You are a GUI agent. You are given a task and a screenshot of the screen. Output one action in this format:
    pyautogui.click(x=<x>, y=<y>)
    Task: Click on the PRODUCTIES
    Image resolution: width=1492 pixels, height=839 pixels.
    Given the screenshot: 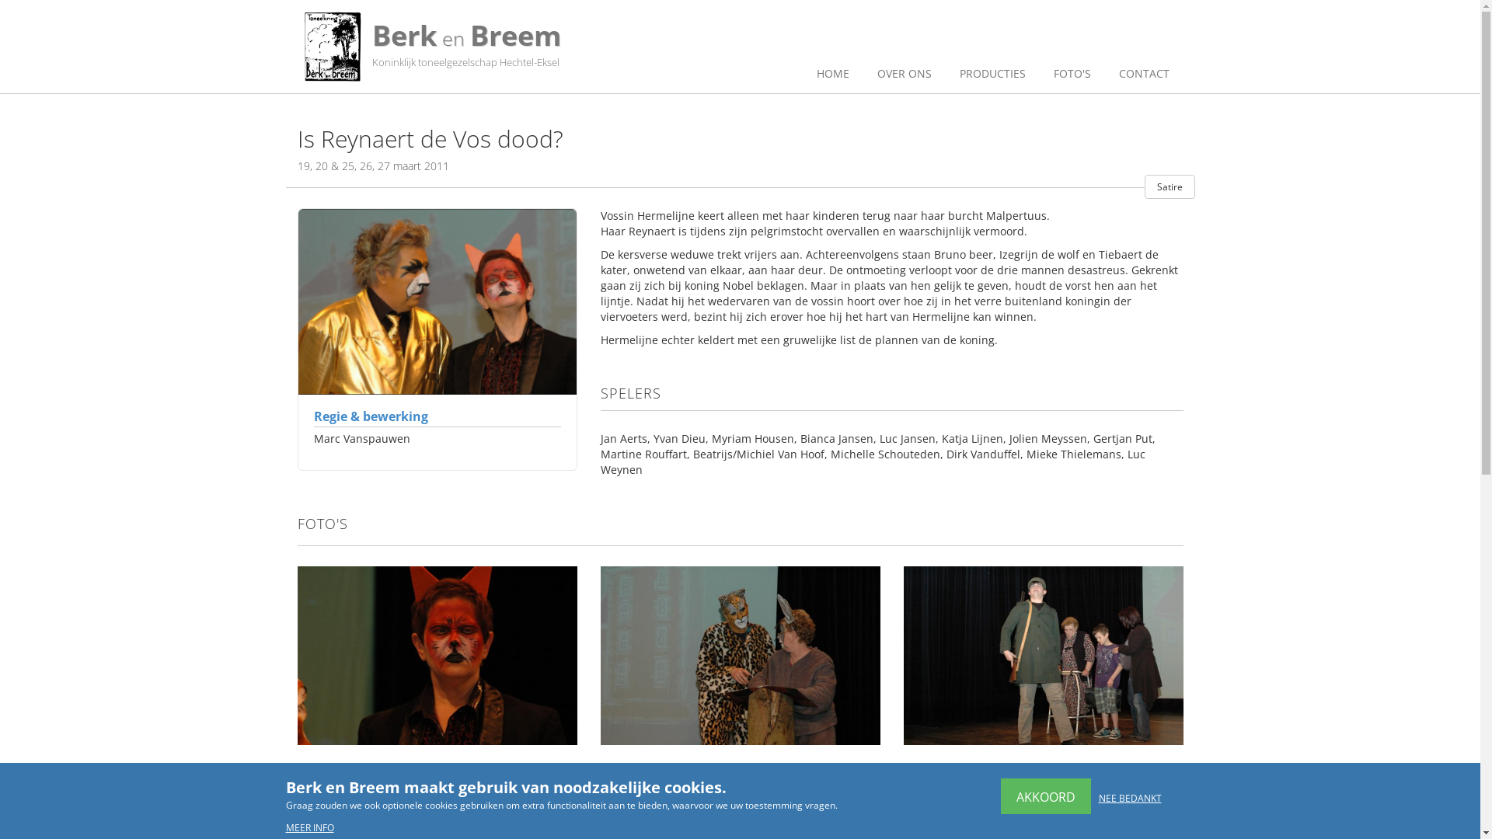 What is the action you would take?
    pyautogui.click(x=993, y=75)
    